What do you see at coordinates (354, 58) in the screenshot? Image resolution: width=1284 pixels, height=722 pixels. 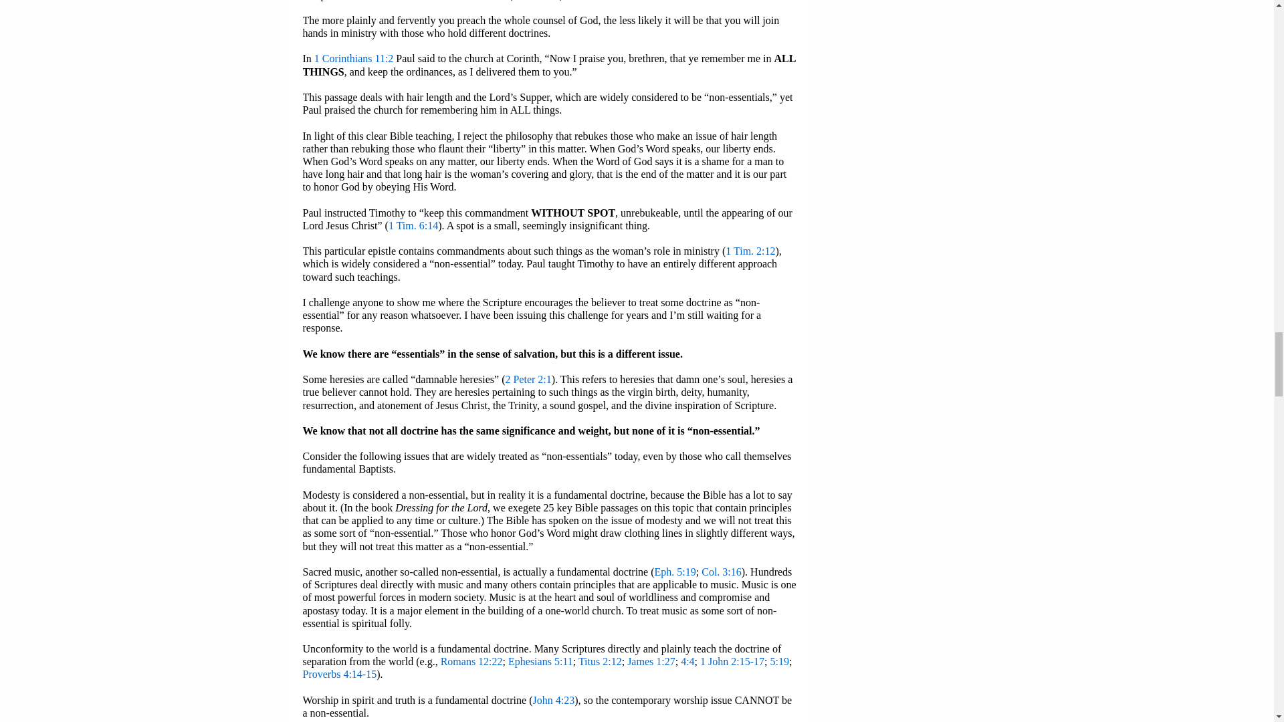 I see `1 Corinthians 11:2` at bounding box center [354, 58].